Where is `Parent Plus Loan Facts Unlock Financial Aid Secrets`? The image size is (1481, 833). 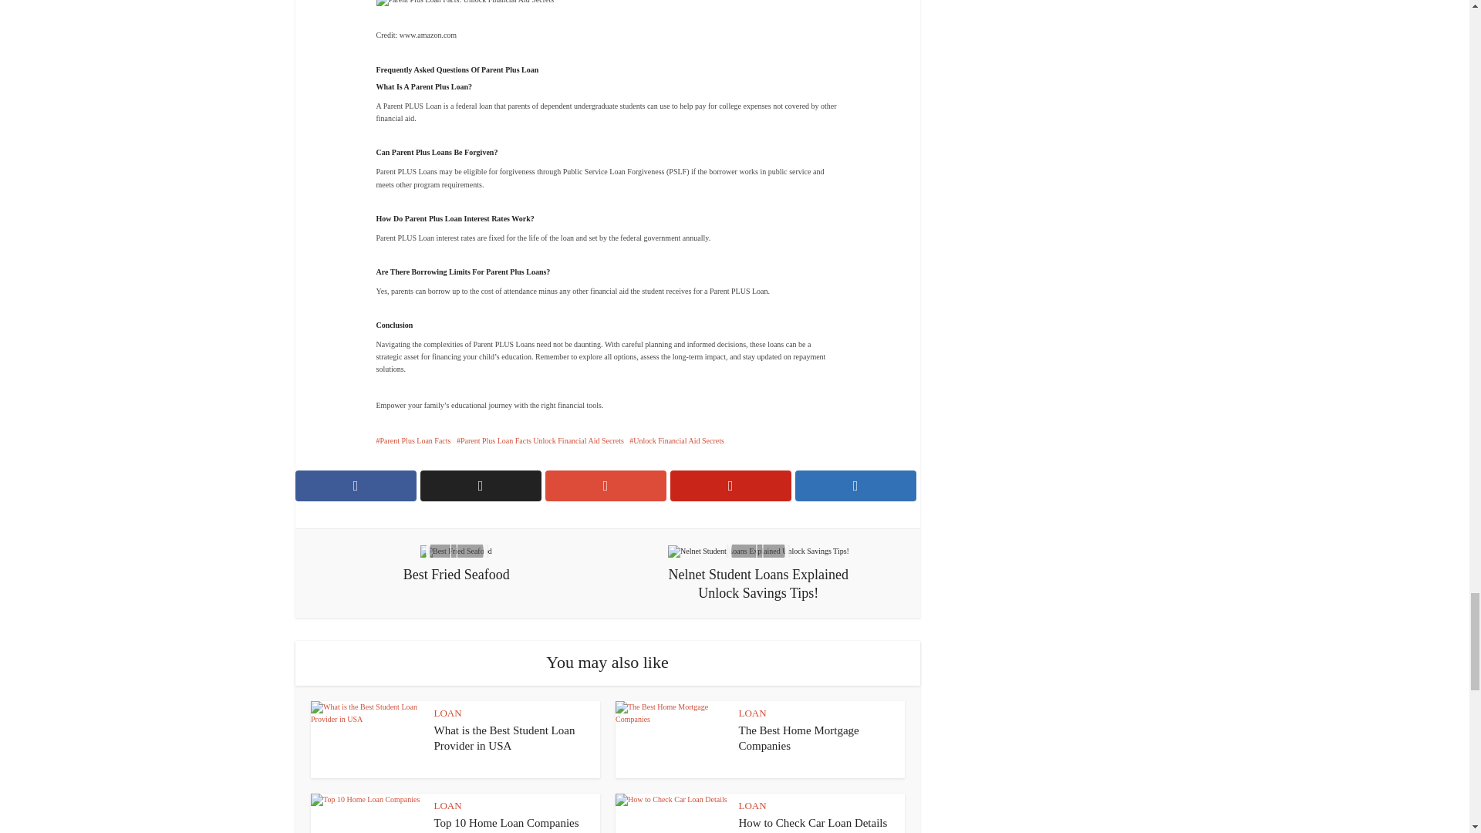
Parent Plus Loan Facts Unlock Financial Aid Secrets is located at coordinates (540, 440).